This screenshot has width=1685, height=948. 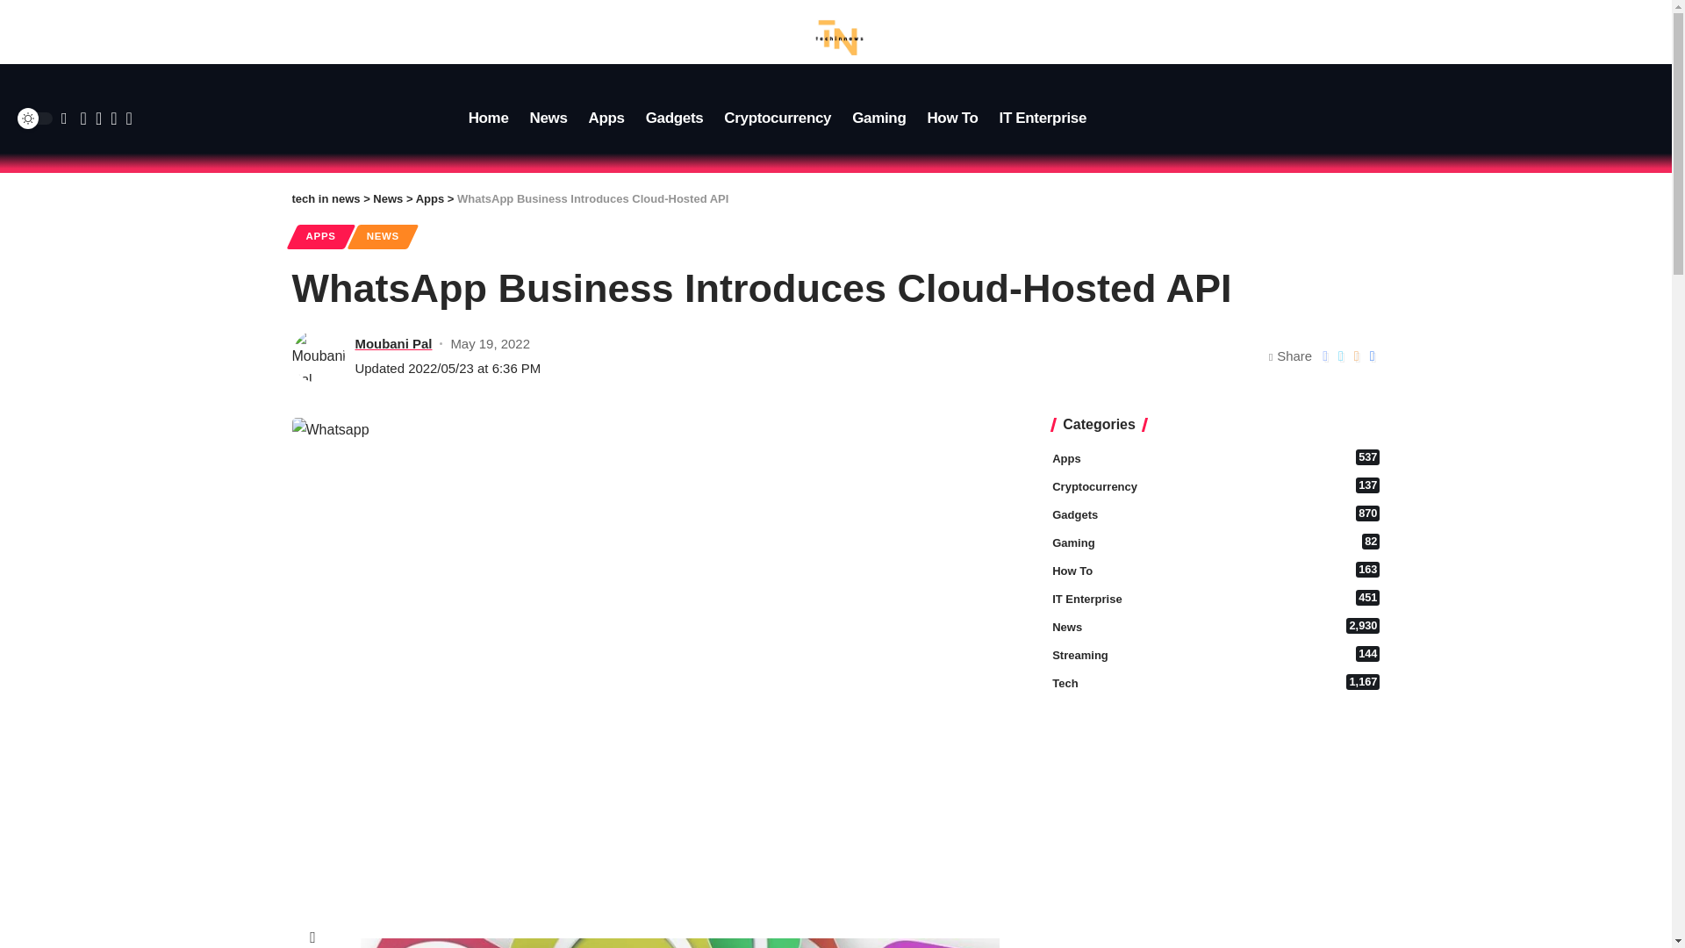 I want to click on Gaming, so click(x=548, y=118).